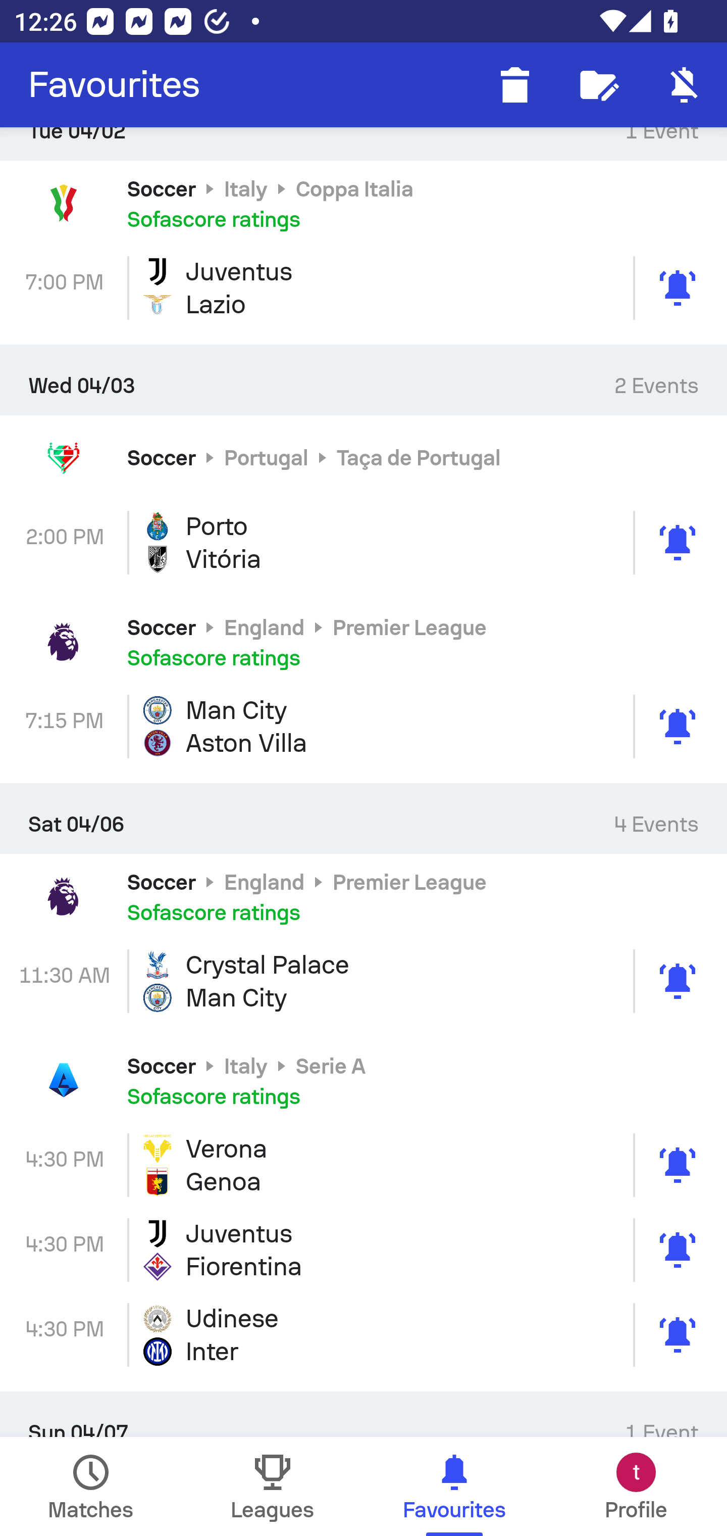  Describe the element at coordinates (114, 85) in the screenshot. I see `Favourites` at that location.